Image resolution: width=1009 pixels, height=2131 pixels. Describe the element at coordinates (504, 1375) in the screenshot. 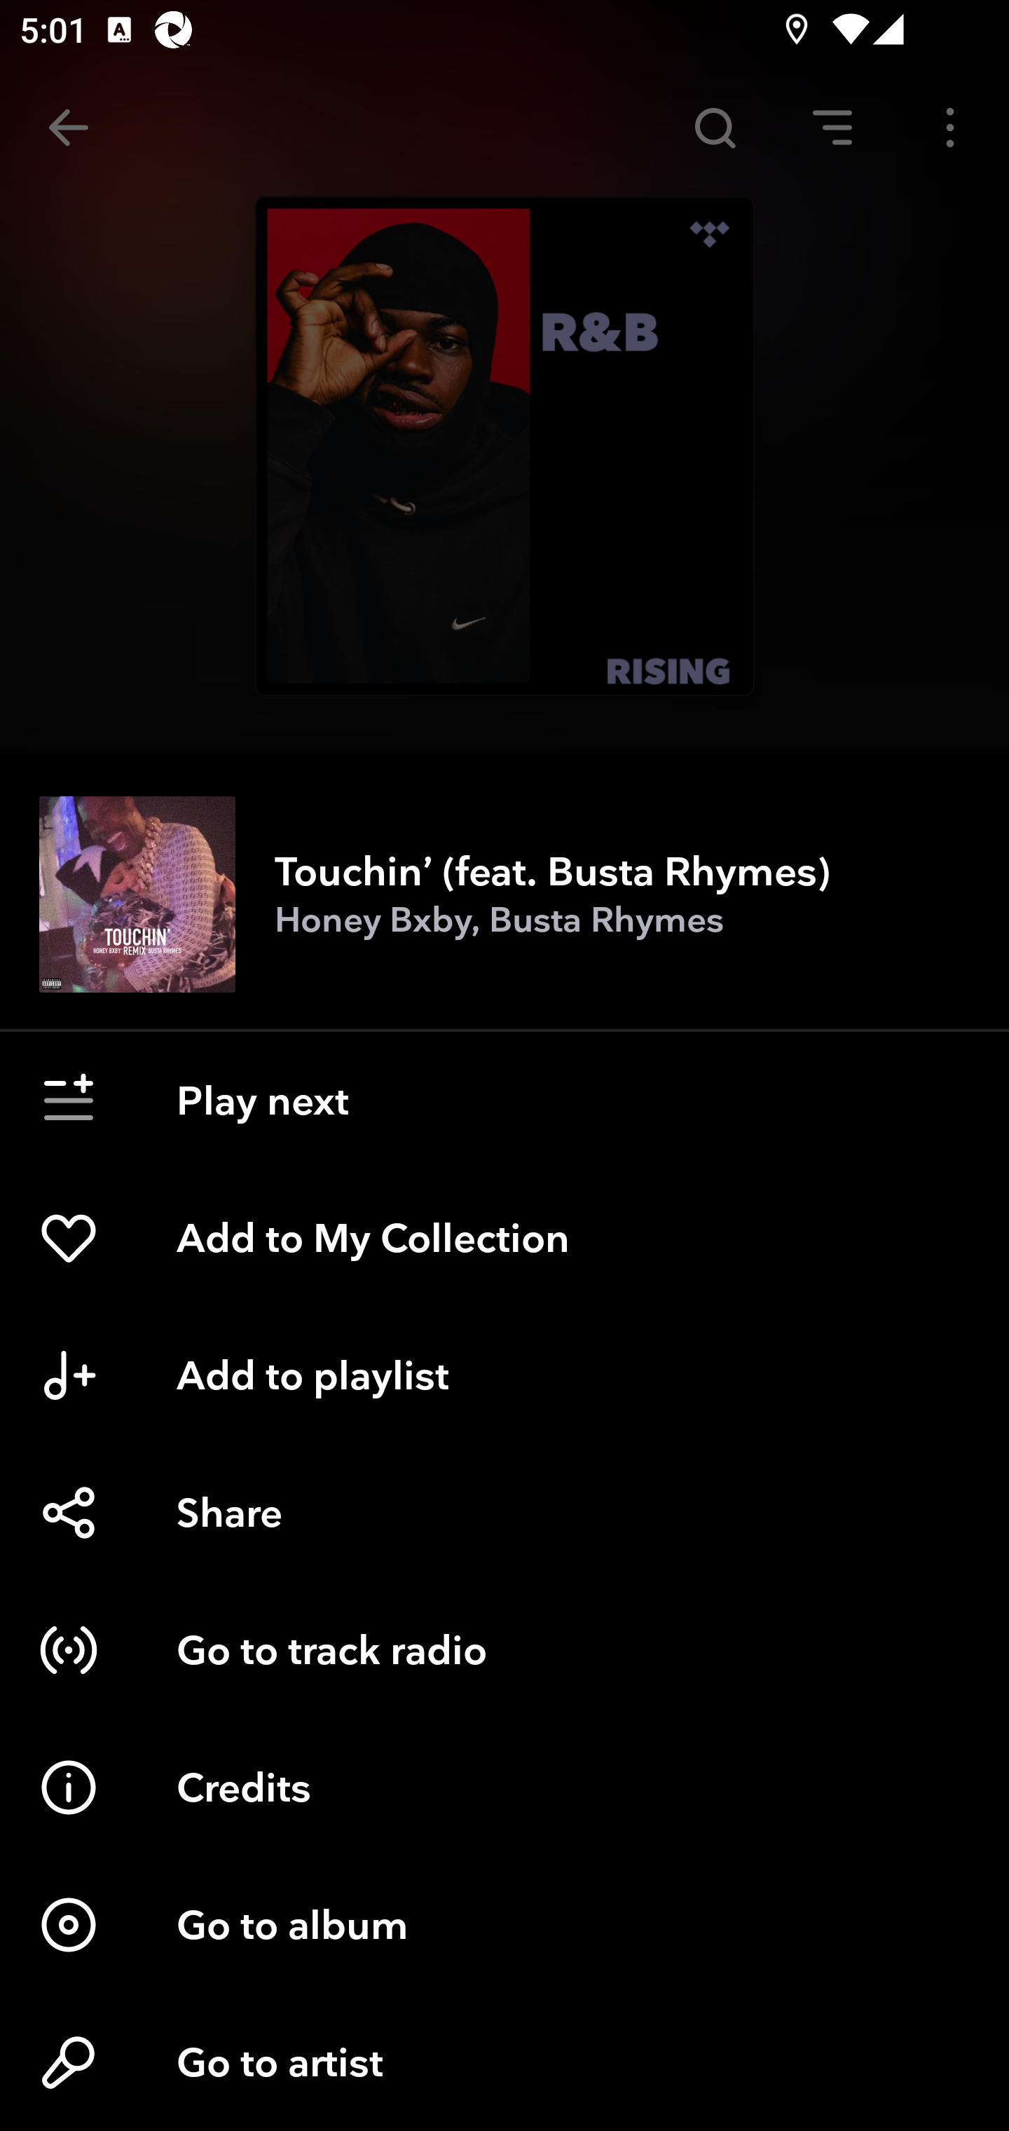

I see `Add to playlist` at that location.